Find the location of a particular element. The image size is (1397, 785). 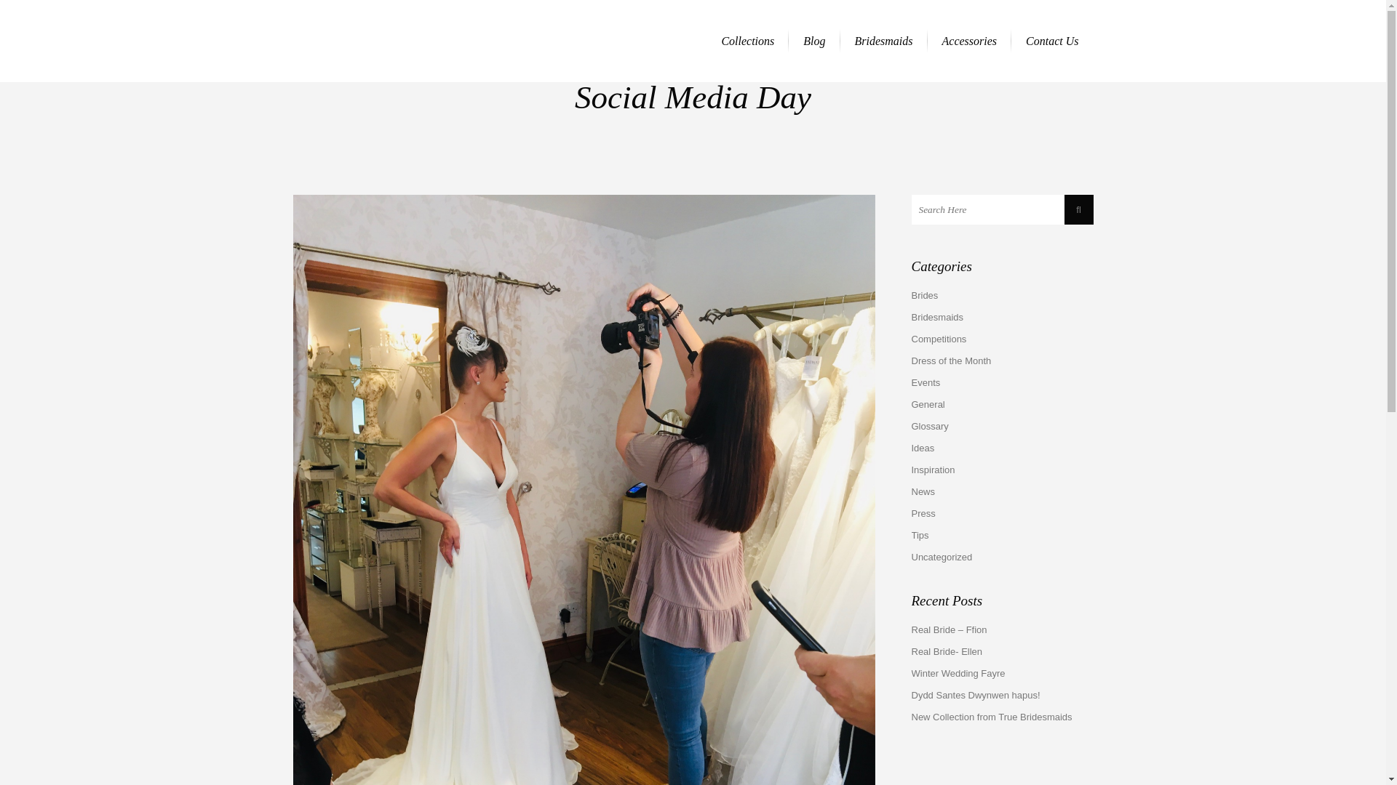

Tips is located at coordinates (920, 535).